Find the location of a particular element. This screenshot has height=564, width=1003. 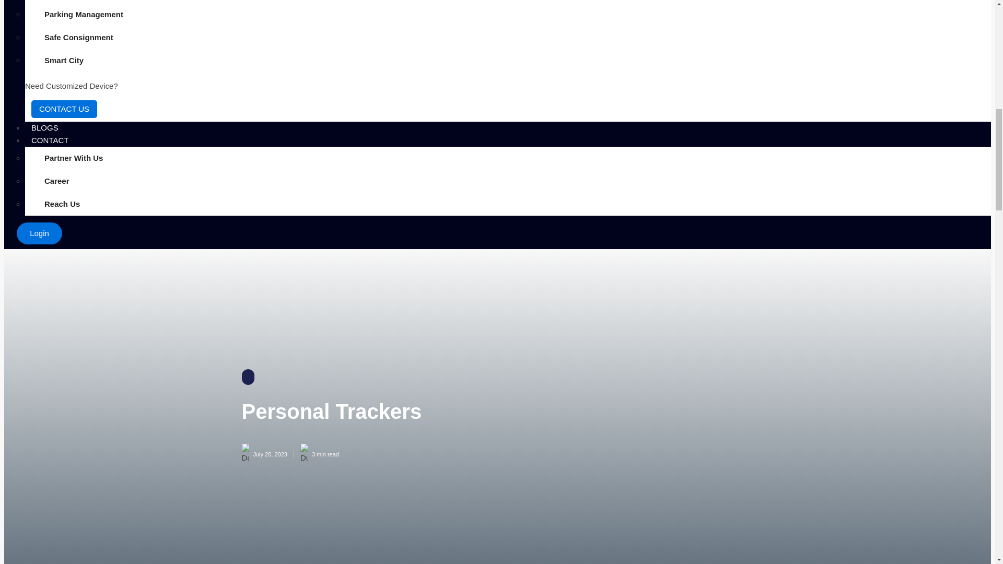

Partner With Us is located at coordinates (73, 158).